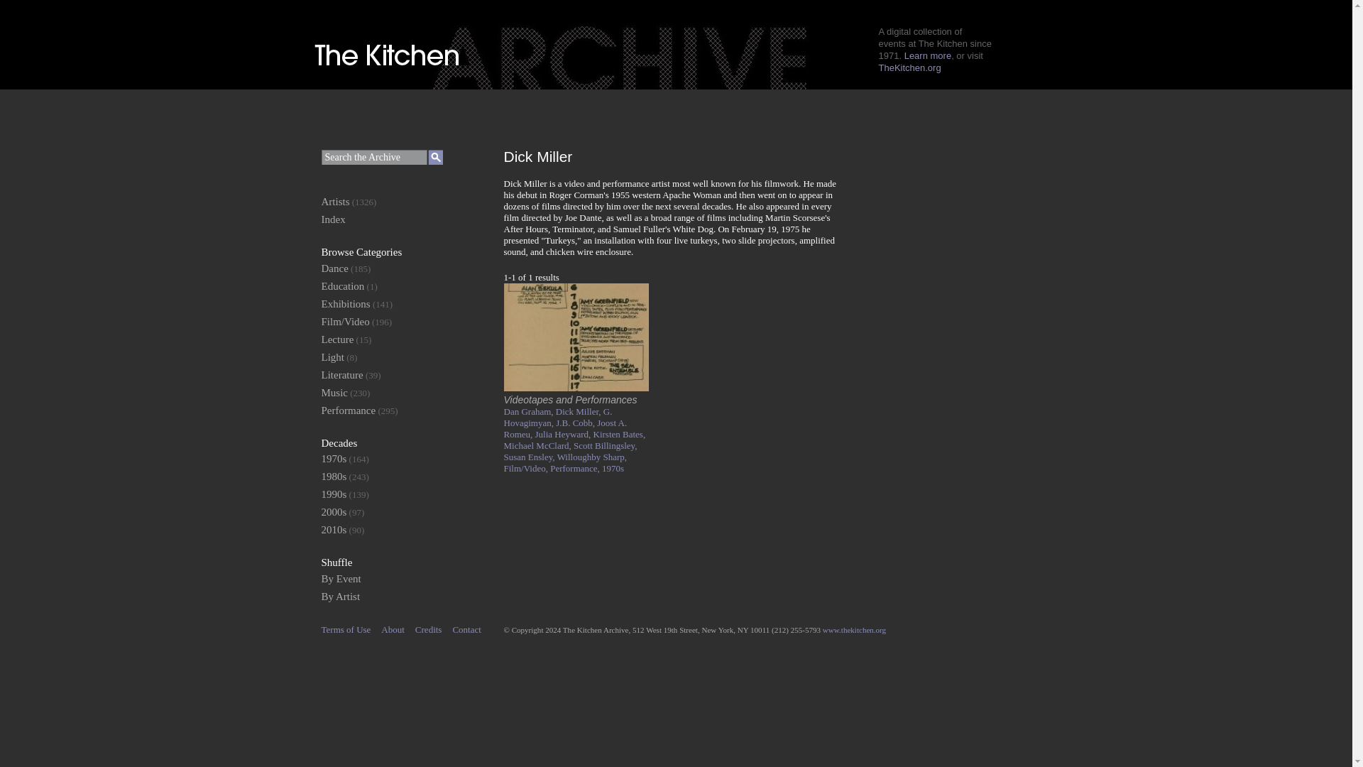 The height and width of the screenshot is (767, 1363). Describe the element at coordinates (334, 268) in the screenshot. I see `Dance` at that location.